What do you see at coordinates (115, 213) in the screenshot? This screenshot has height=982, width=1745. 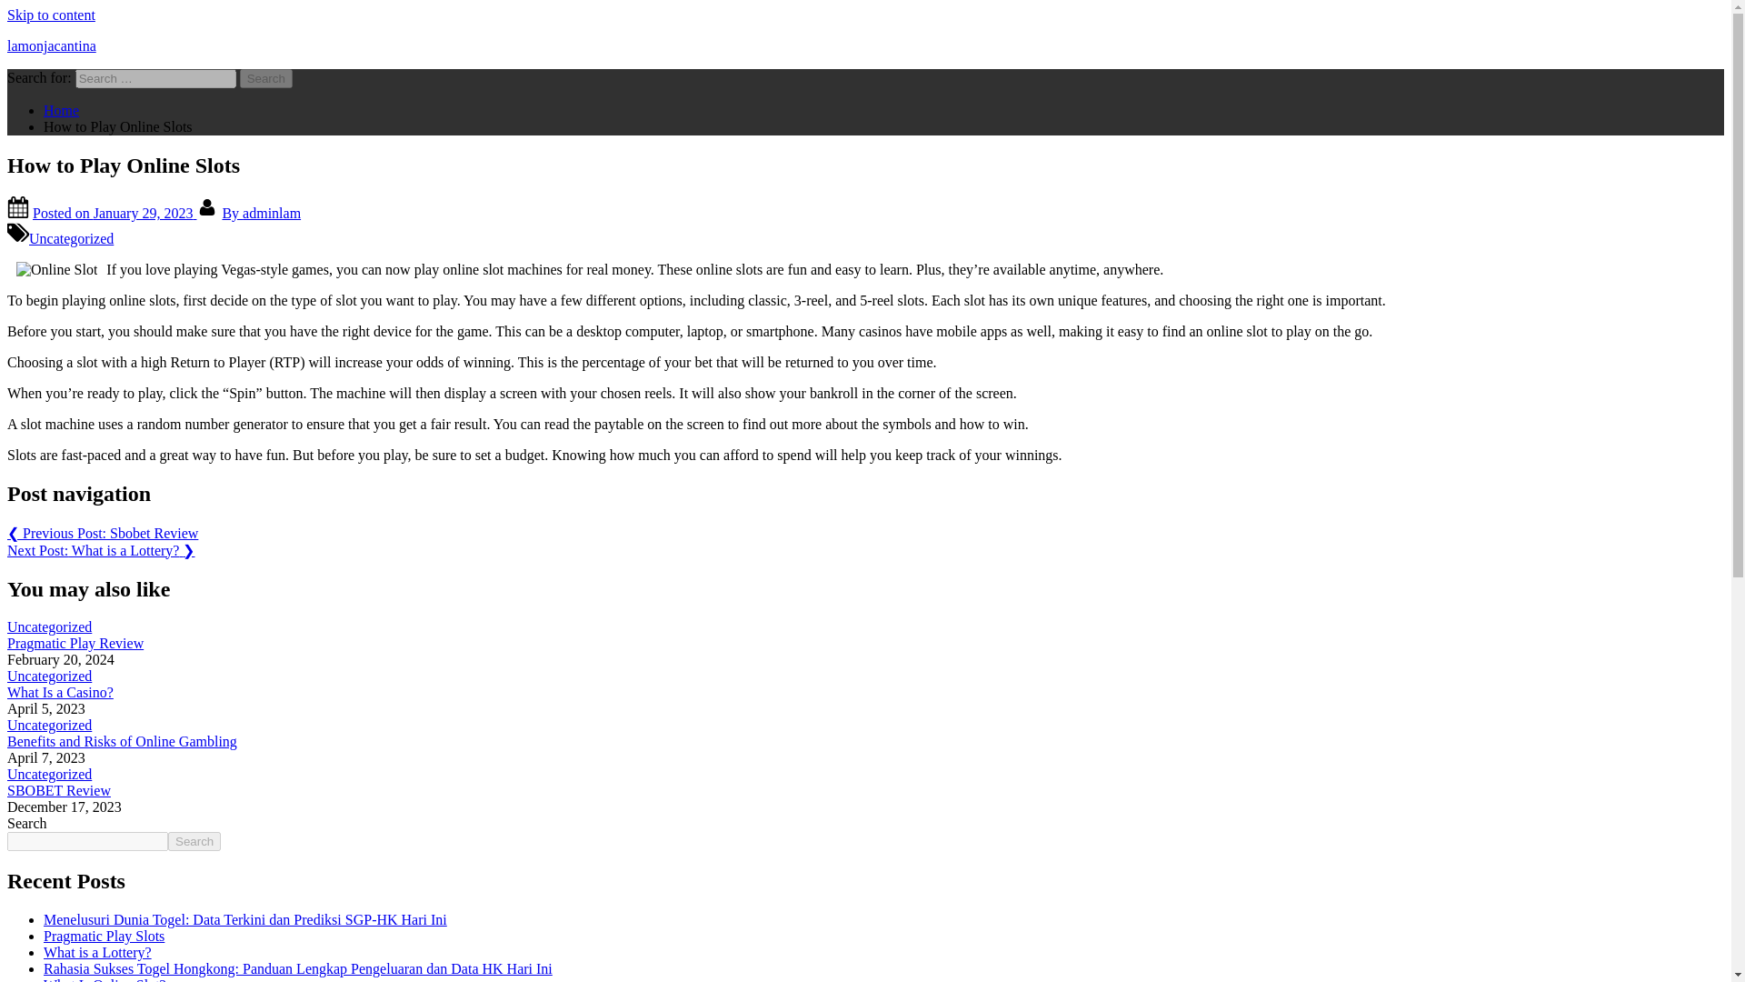 I see `Posted on January 29, 2023` at bounding box center [115, 213].